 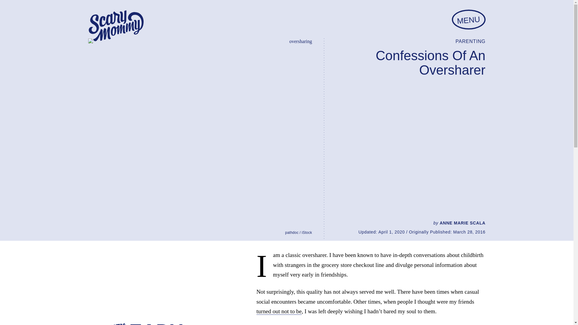 I want to click on turned out not to be, so click(x=279, y=311).